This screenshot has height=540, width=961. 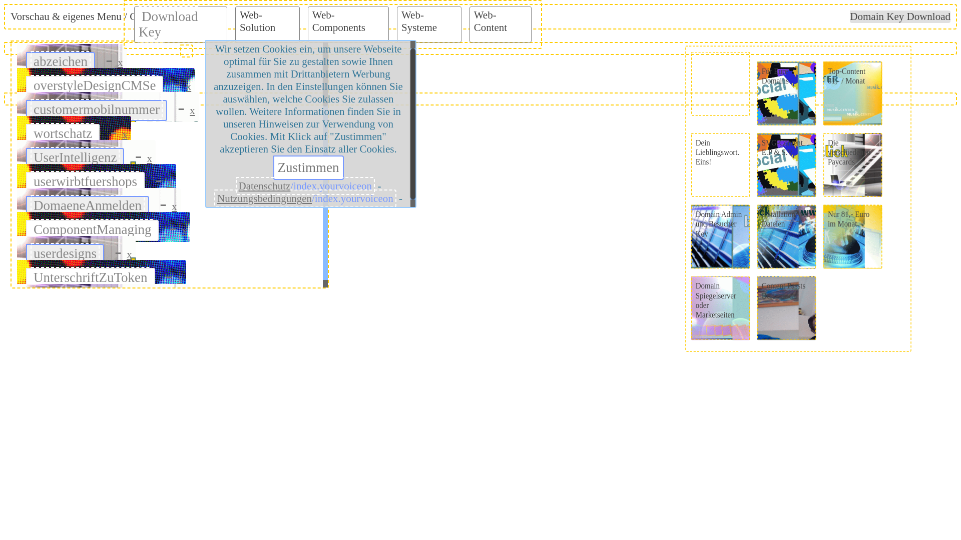 I want to click on x, so click(x=192, y=470).